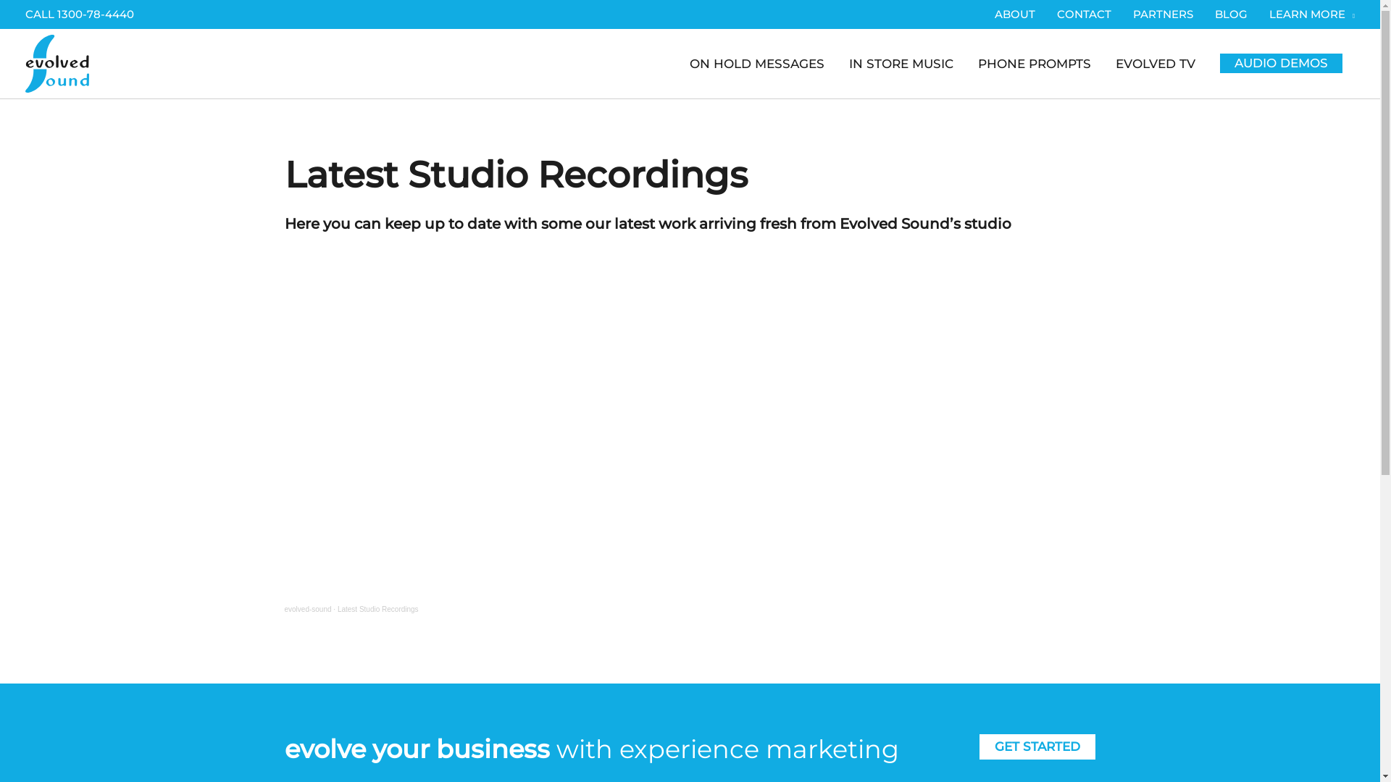 The image size is (1391, 782). I want to click on ON HOLD MESSAGES, so click(757, 64).